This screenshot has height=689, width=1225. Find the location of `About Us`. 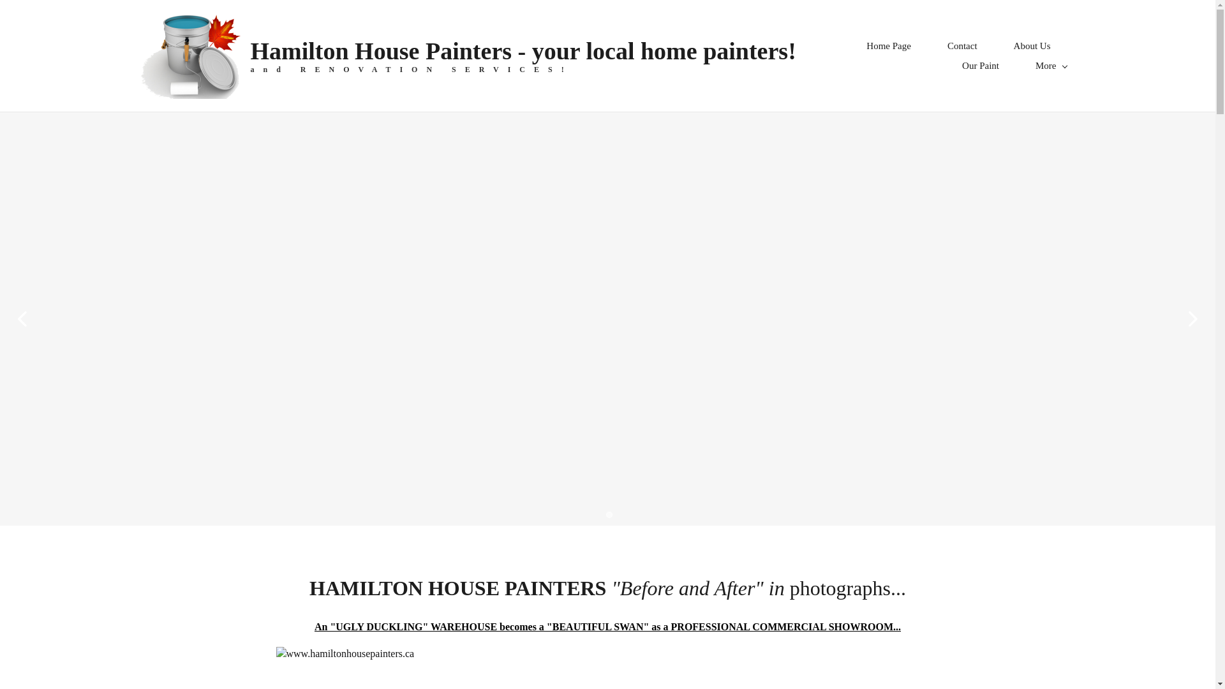

About Us is located at coordinates (1032, 46).